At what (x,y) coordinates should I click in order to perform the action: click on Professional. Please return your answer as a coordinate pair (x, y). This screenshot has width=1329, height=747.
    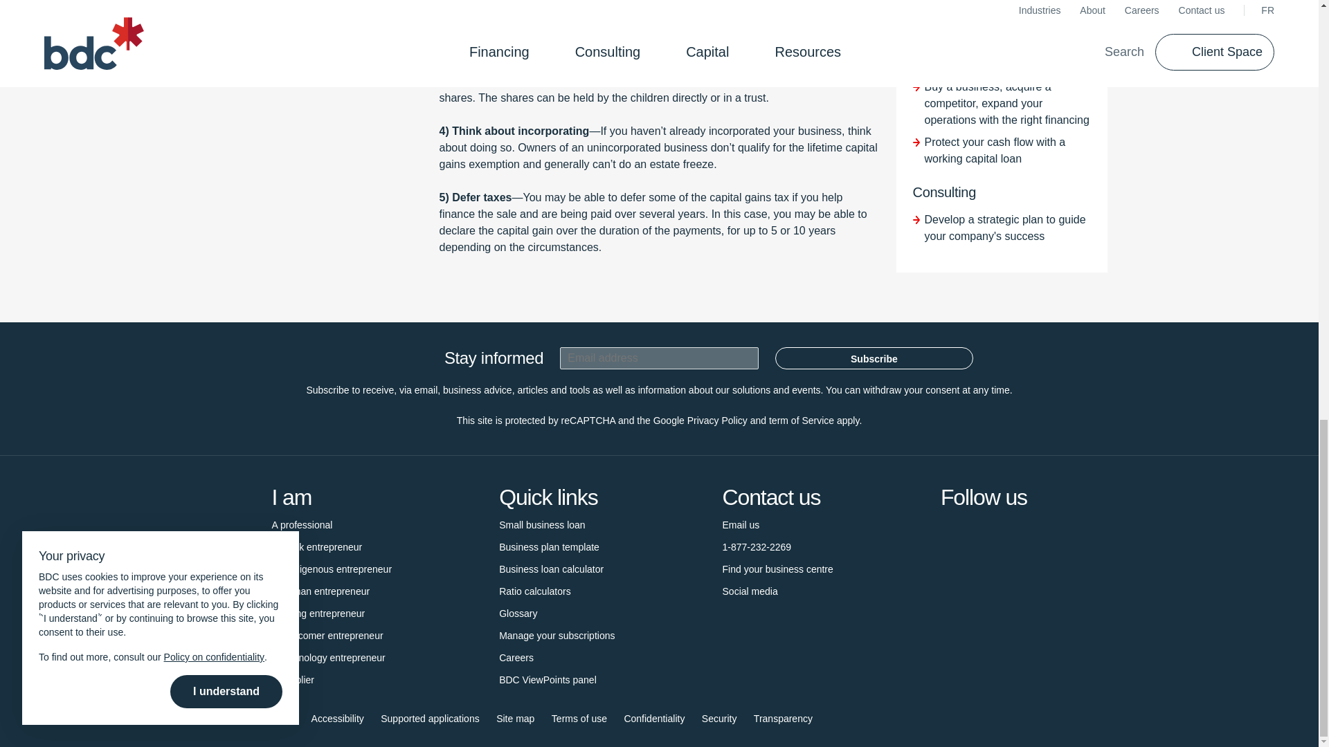
    Looking at the image, I should click on (302, 525).